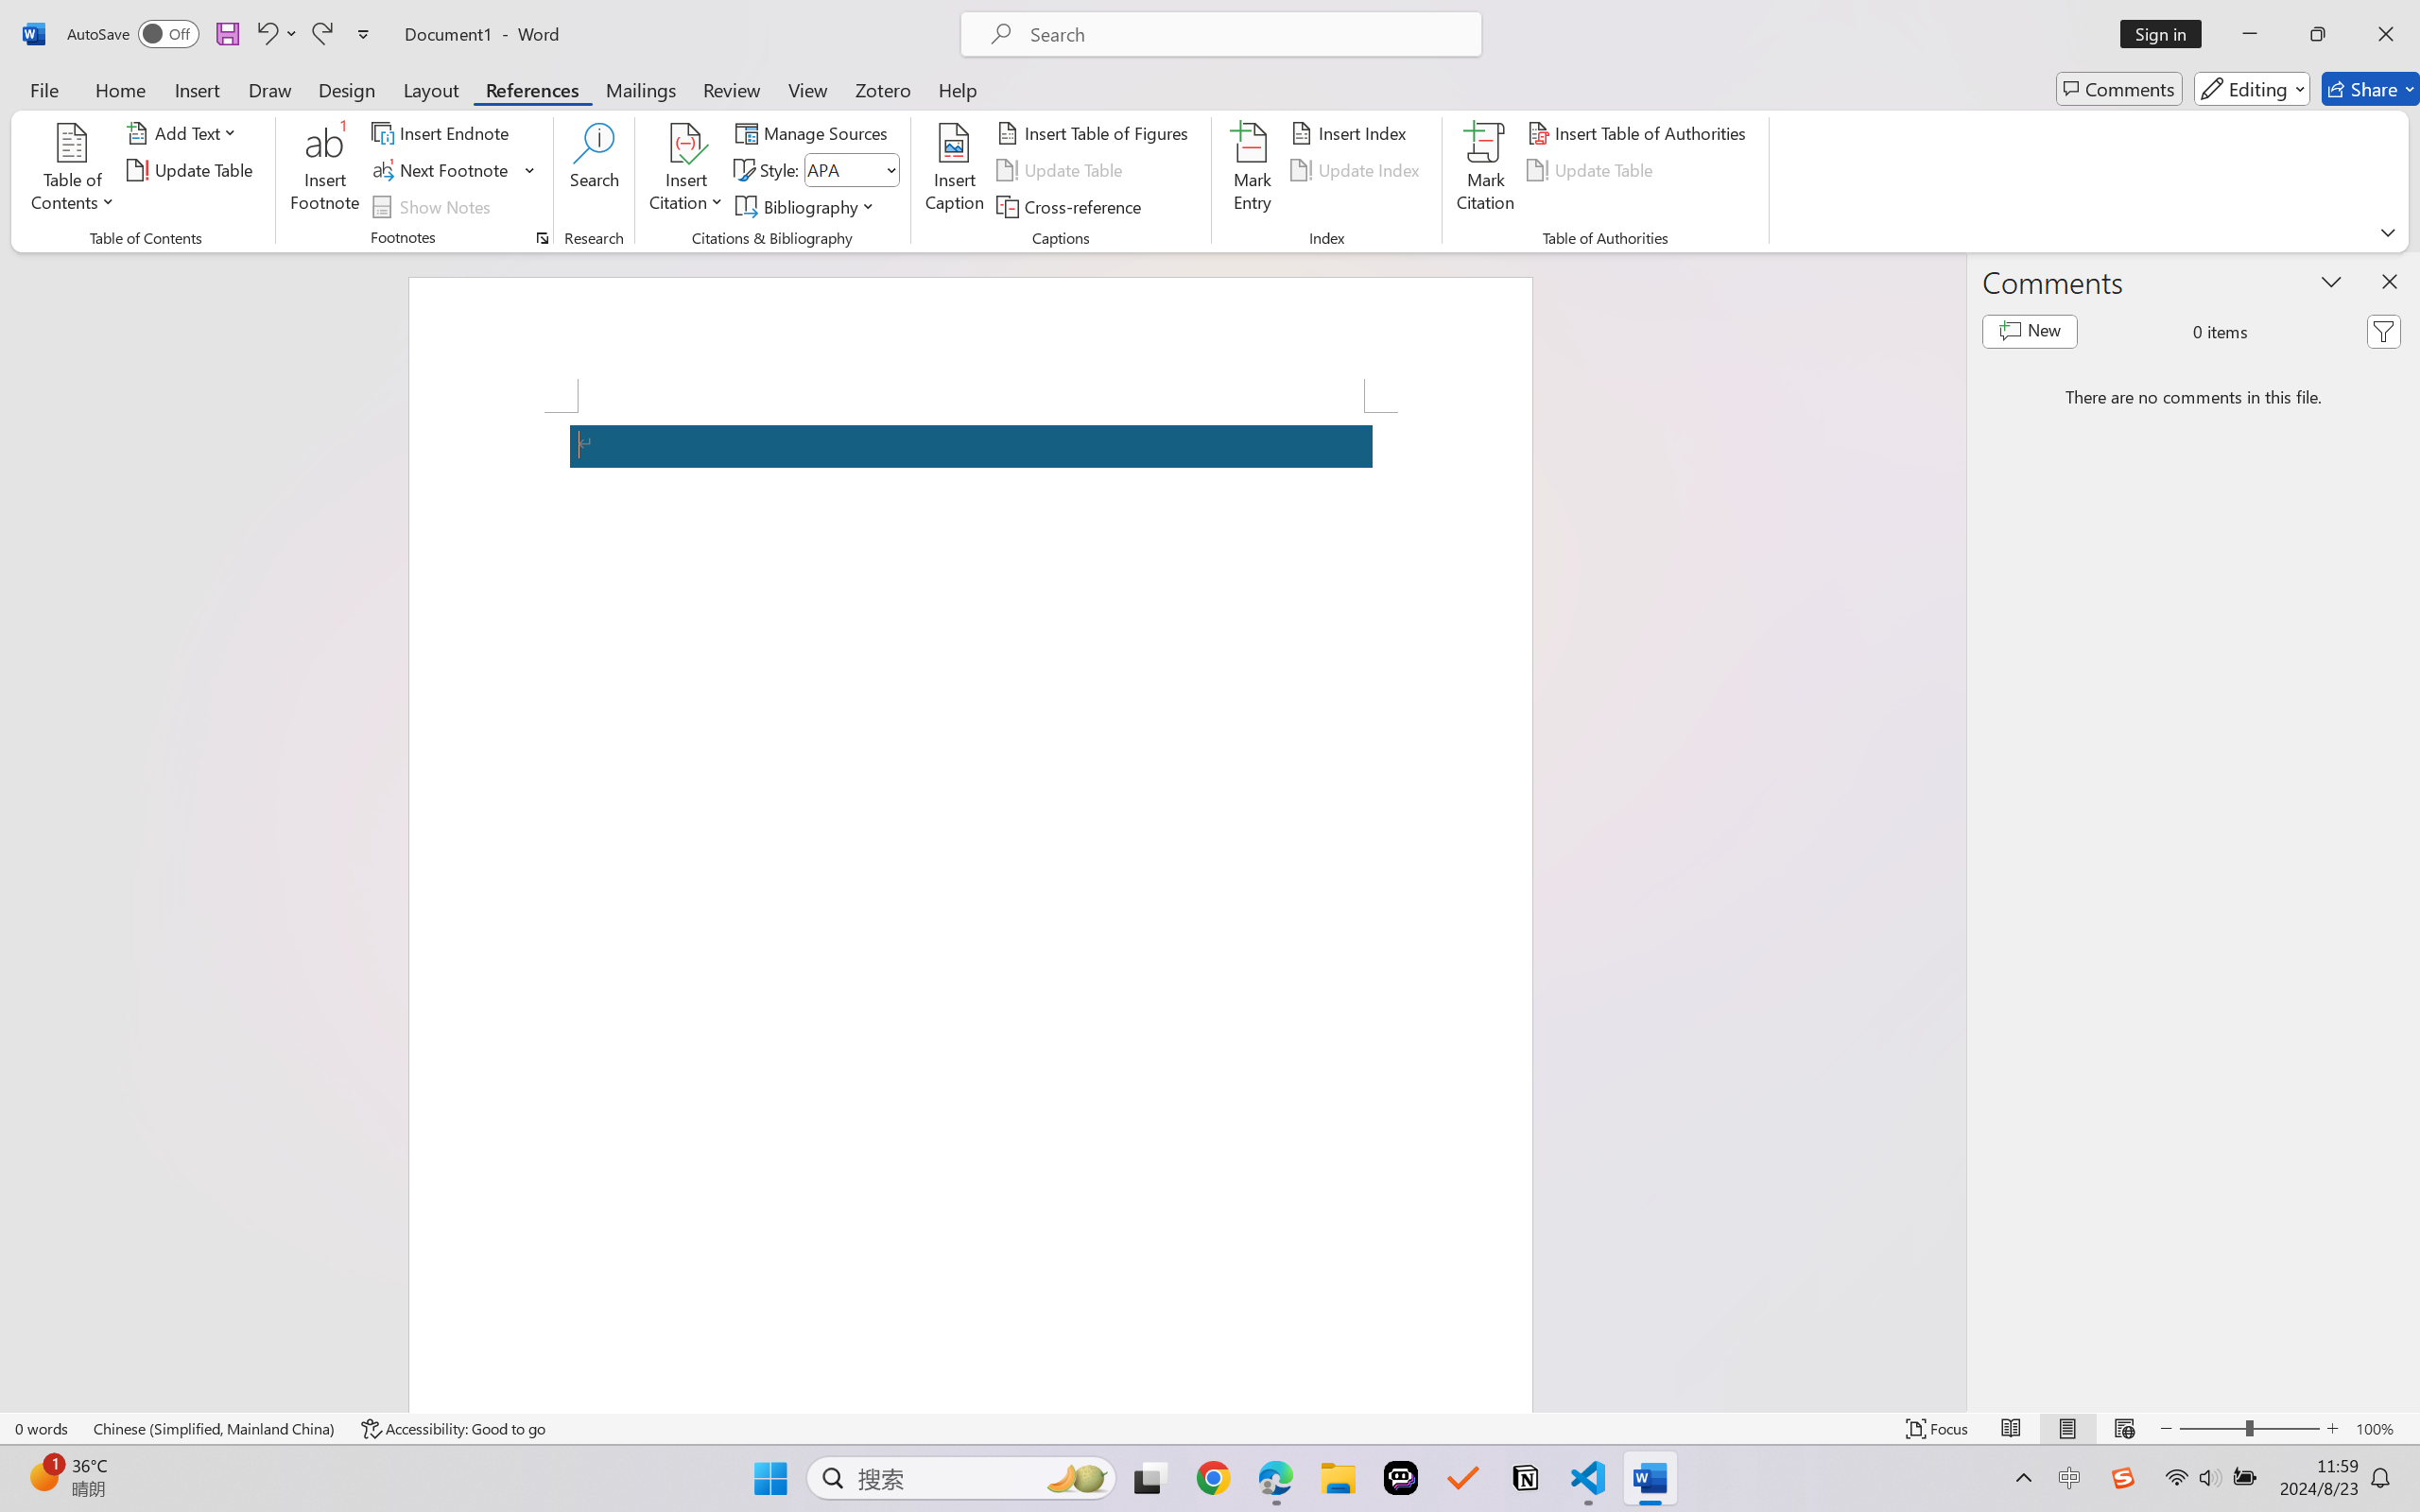 The height and width of the screenshot is (1512, 2420). What do you see at coordinates (686, 170) in the screenshot?
I see `Insert Citation` at bounding box center [686, 170].